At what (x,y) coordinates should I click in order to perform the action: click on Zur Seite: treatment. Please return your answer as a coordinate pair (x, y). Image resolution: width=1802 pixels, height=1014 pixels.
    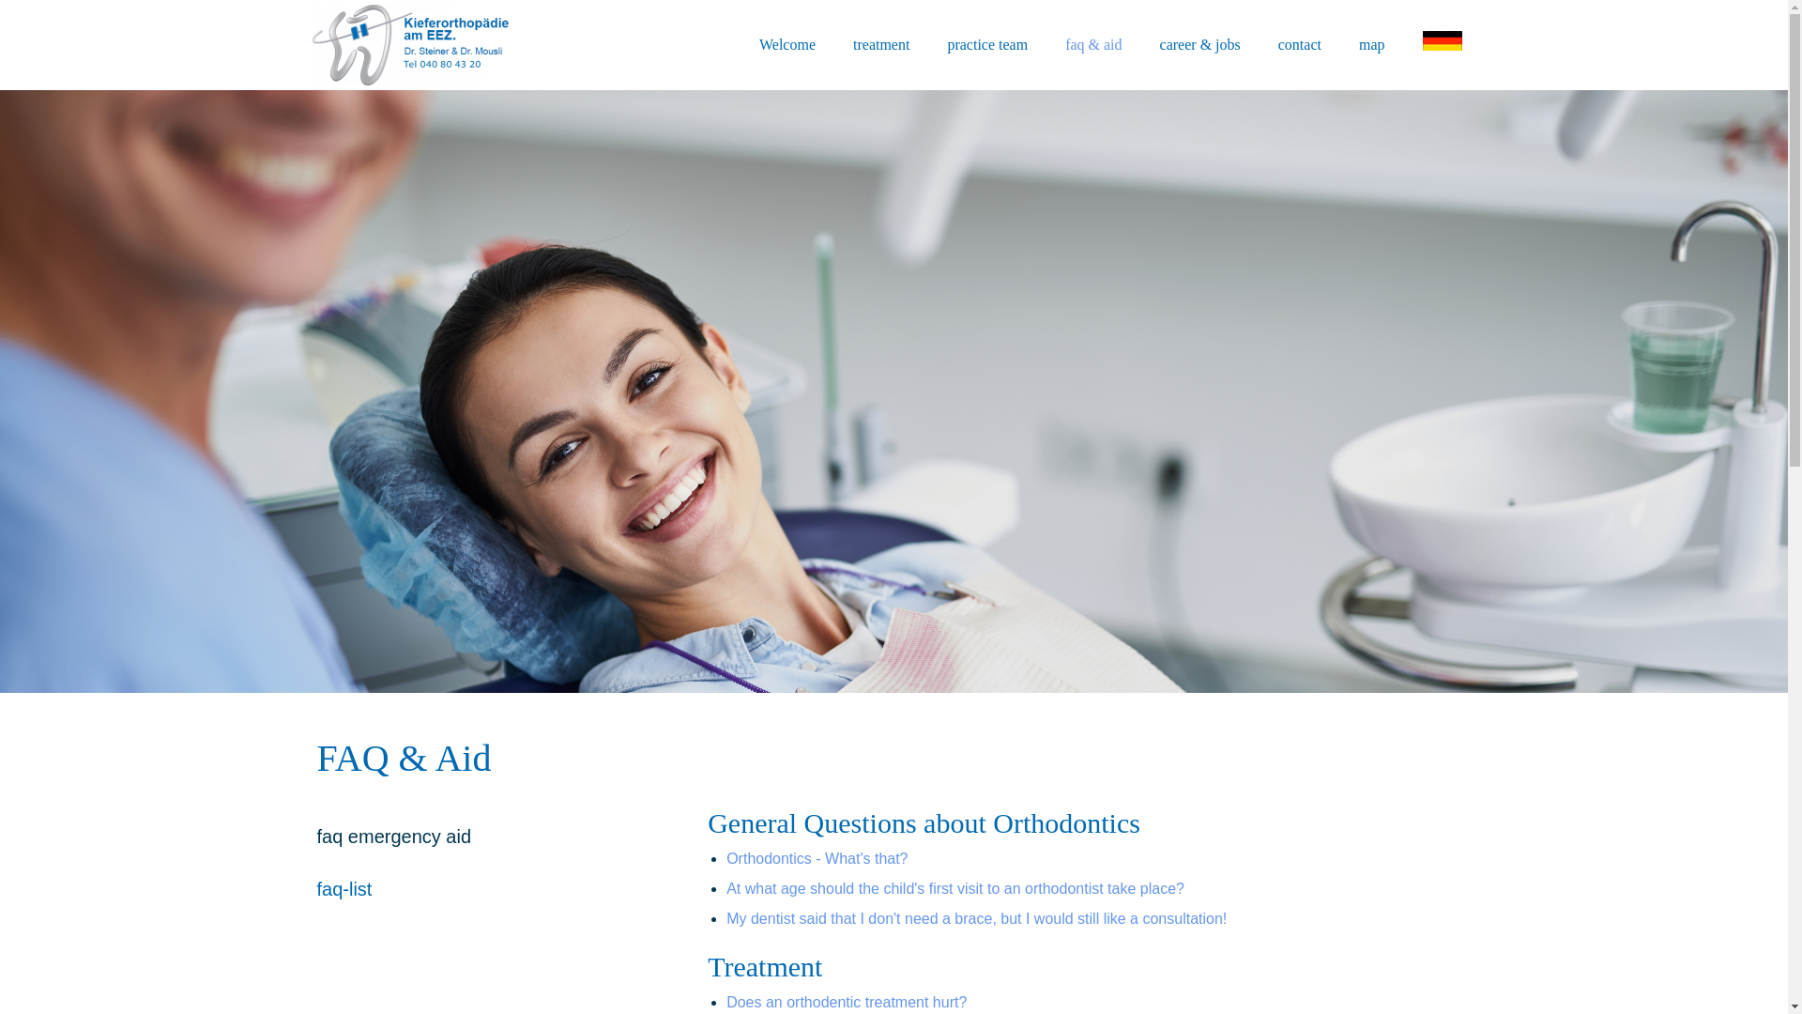
    Looking at the image, I should click on (880, 45).